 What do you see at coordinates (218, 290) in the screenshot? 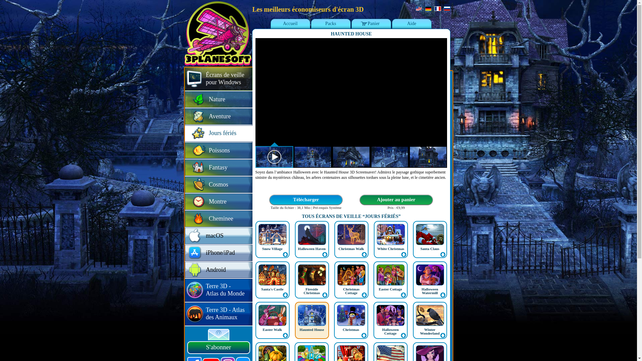
I see `Terre 3D - Atlas du Monde` at bounding box center [218, 290].